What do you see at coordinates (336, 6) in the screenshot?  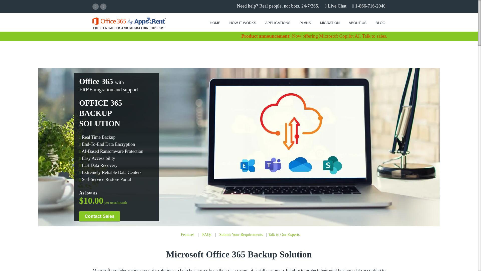 I see `Live Chat` at bounding box center [336, 6].